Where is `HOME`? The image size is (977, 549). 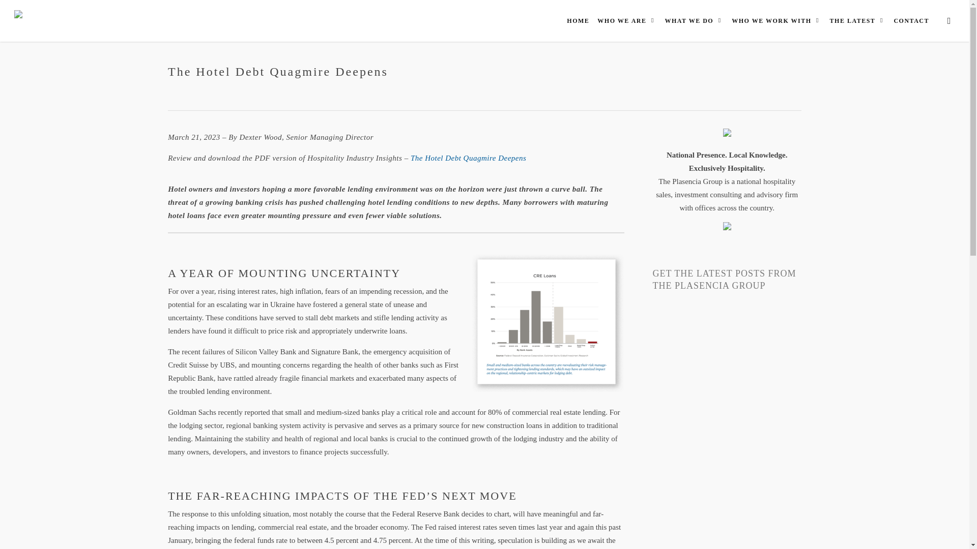
HOME is located at coordinates (578, 20).